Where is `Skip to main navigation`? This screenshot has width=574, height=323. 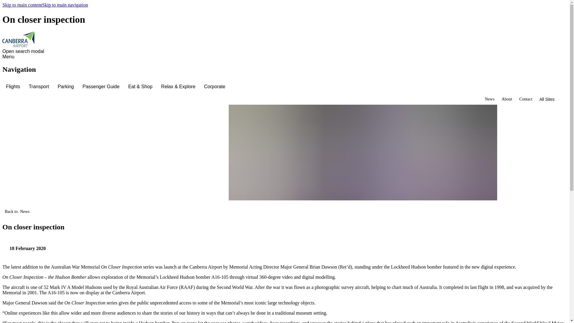 Skip to main navigation is located at coordinates (65, 5).